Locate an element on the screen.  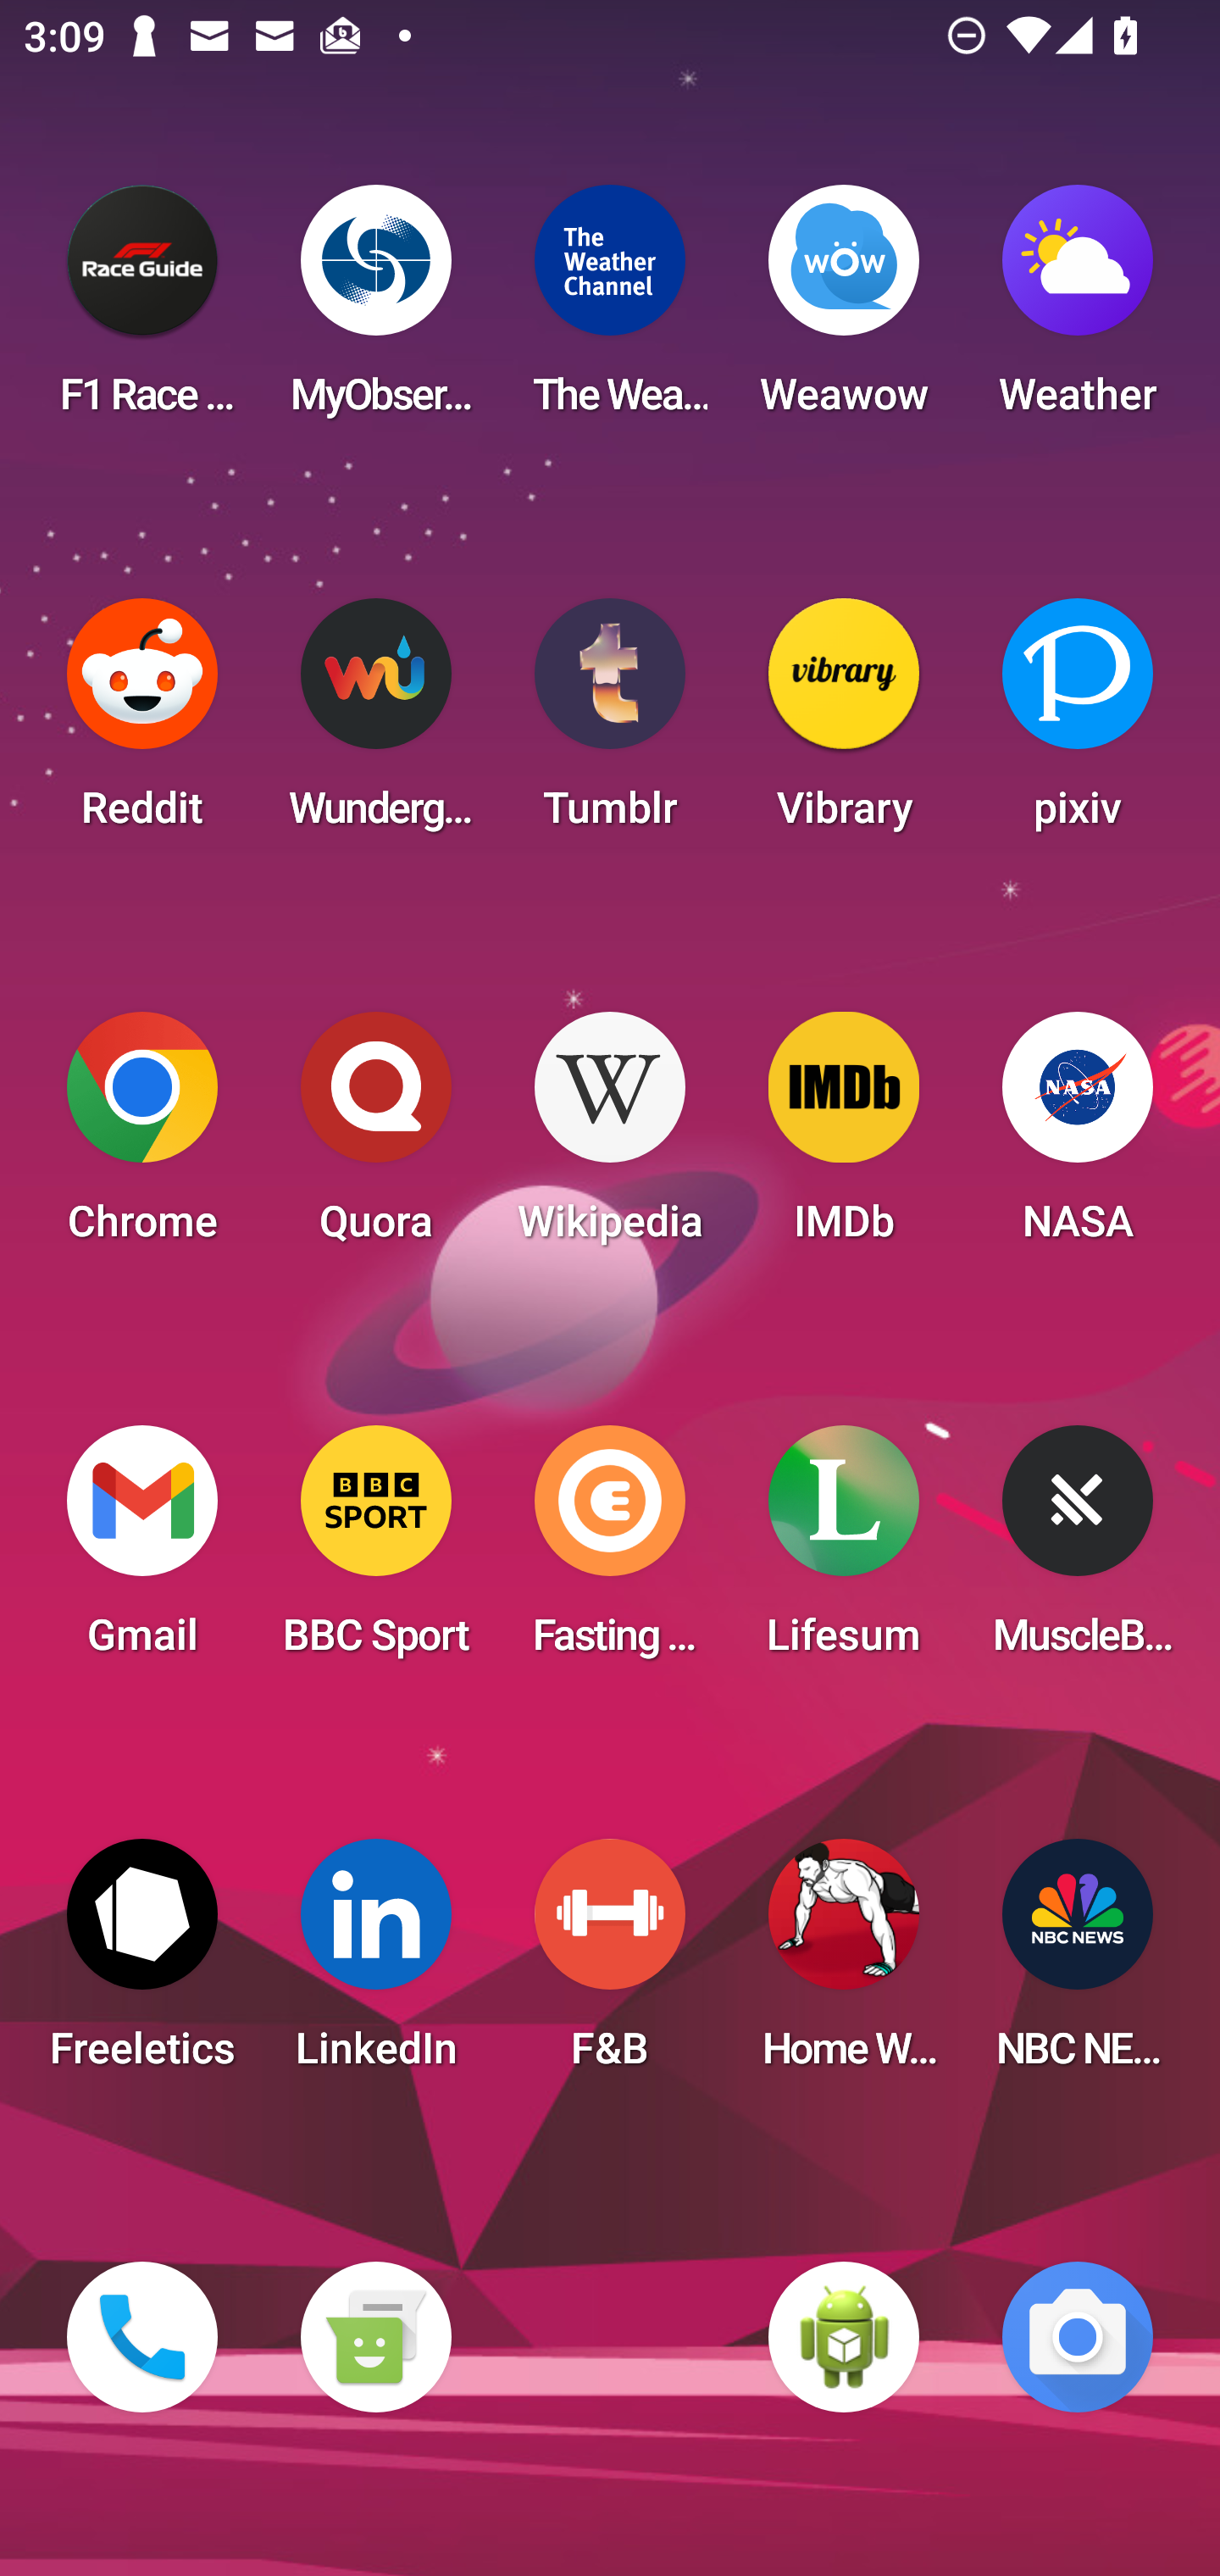
Home Workout is located at coordinates (844, 1964).